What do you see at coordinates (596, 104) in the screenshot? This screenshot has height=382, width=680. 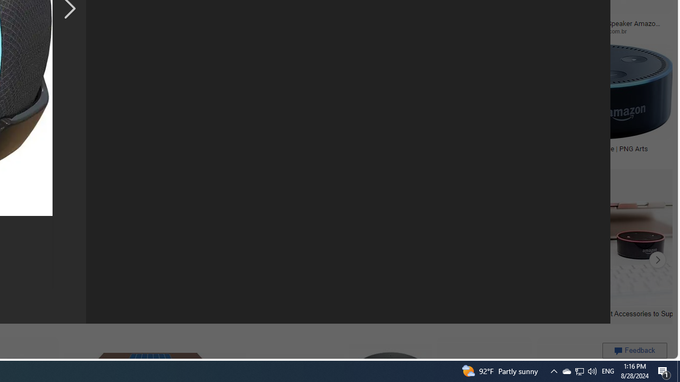 I see `Alexa Dot Transparent Image | PNG Artspngarts.comSave` at bounding box center [596, 104].